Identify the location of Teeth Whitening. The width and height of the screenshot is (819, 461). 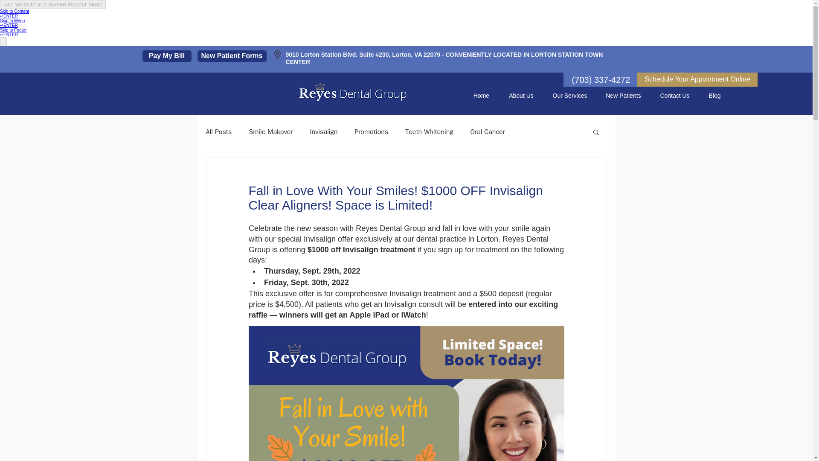
(429, 131).